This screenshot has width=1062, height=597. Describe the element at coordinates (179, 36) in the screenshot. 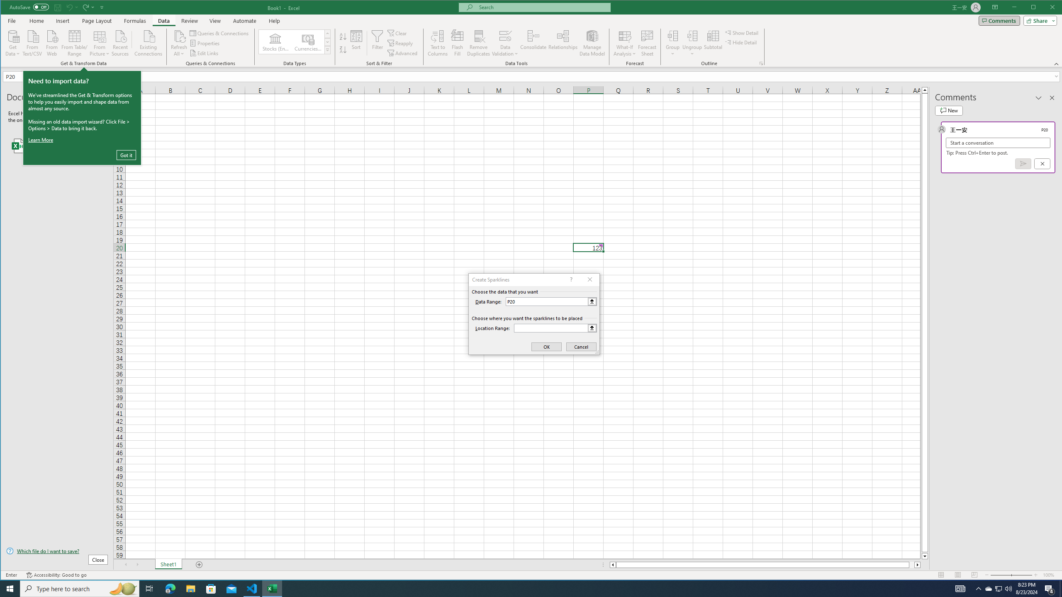

I see `Refresh All` at that location.